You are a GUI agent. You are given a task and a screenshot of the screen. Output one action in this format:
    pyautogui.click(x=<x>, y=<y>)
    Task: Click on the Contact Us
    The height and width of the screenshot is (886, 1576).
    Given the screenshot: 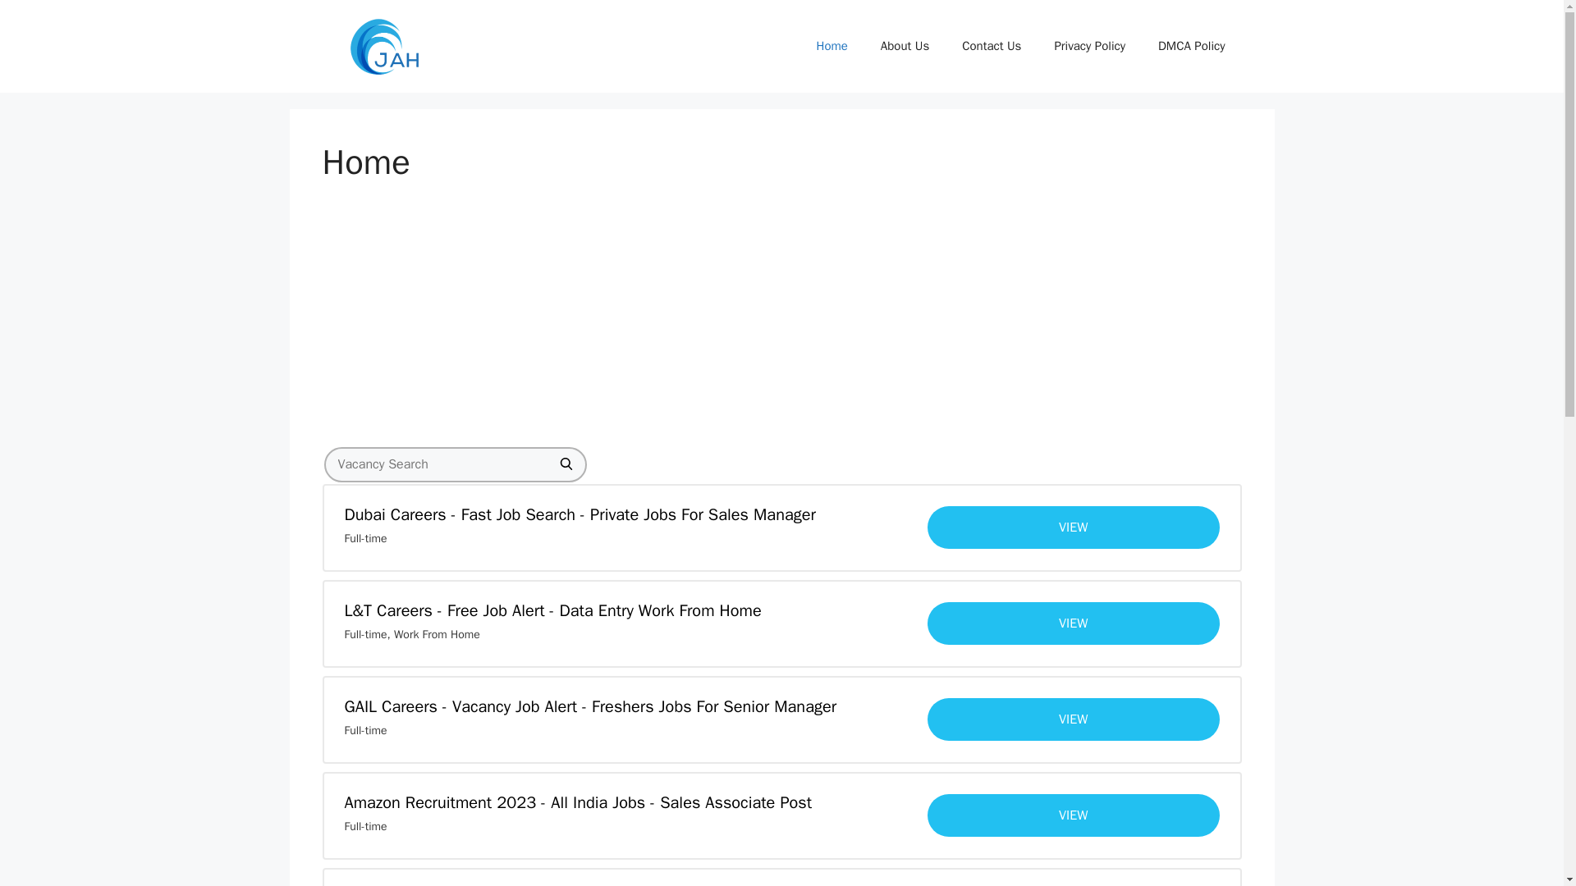 What is the action you would take?
    pyautogui.click(x=992, y=46)
    